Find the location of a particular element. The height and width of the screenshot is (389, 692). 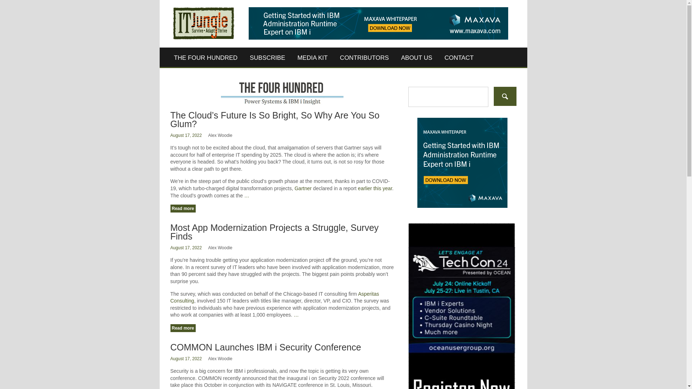

CONTRIBUTORS is located at coordinates (364, 58).